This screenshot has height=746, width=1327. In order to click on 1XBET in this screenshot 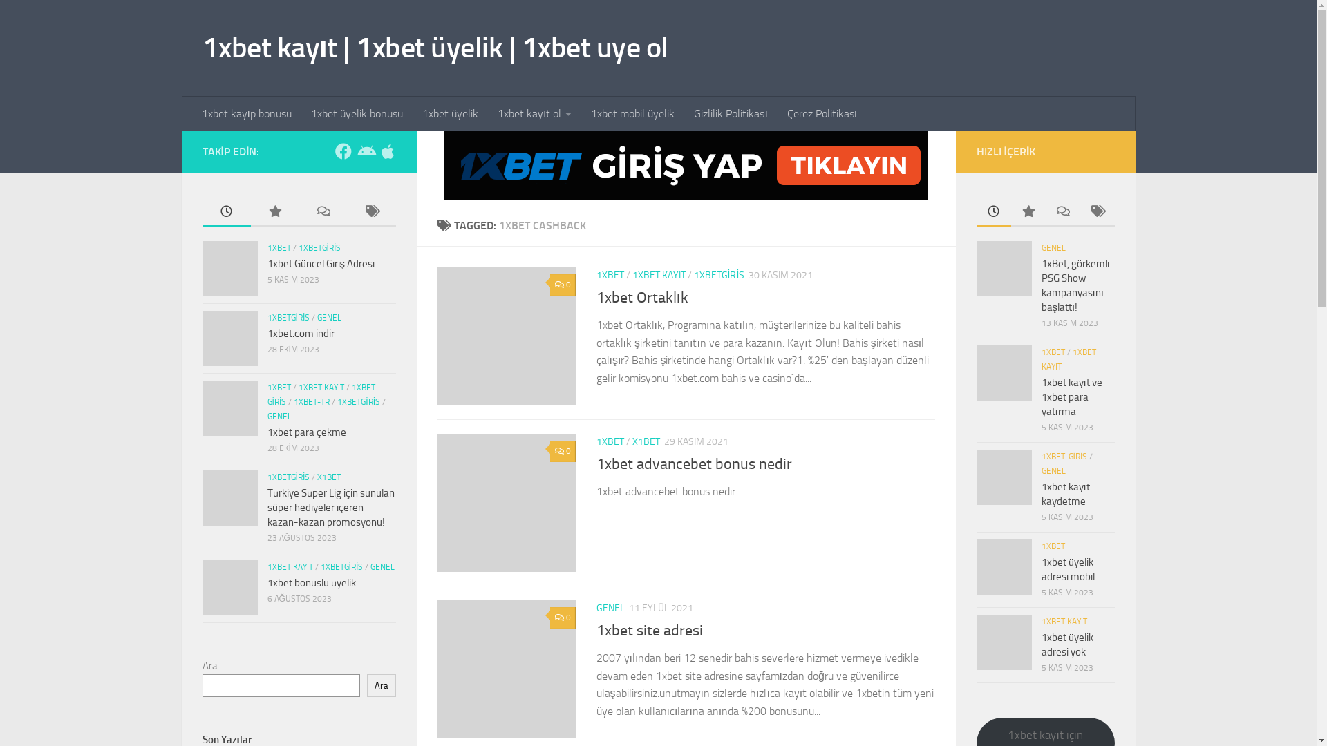, I will do `click(610, 442)`.